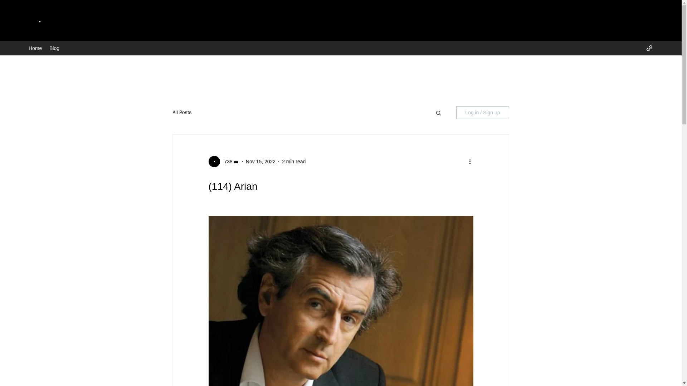 The width and height of the screenshot is (687, 386). What do you see at coordinates (260, 162) in the screenshot?
I see `Nov 15, 2022` at bounding box center [260, 162].